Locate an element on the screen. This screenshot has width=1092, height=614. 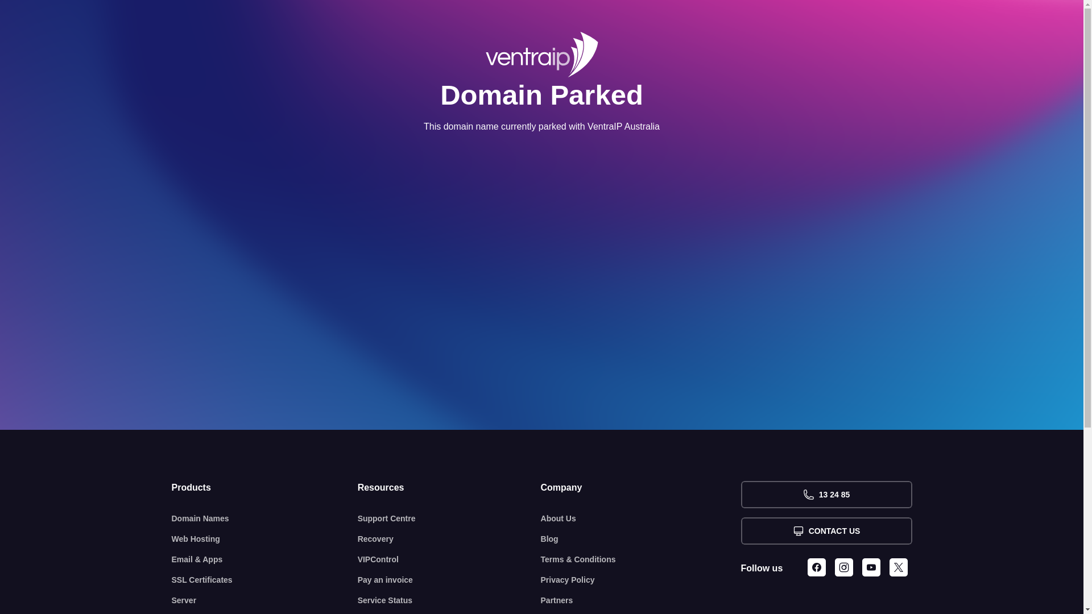
Privacy Policy is located at coordinates (641, 580).